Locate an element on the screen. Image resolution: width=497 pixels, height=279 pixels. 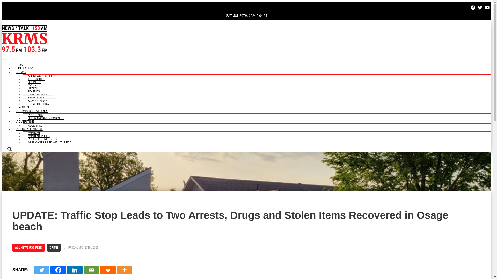
LISTEN LIVE is located at coordinates (25, 69).